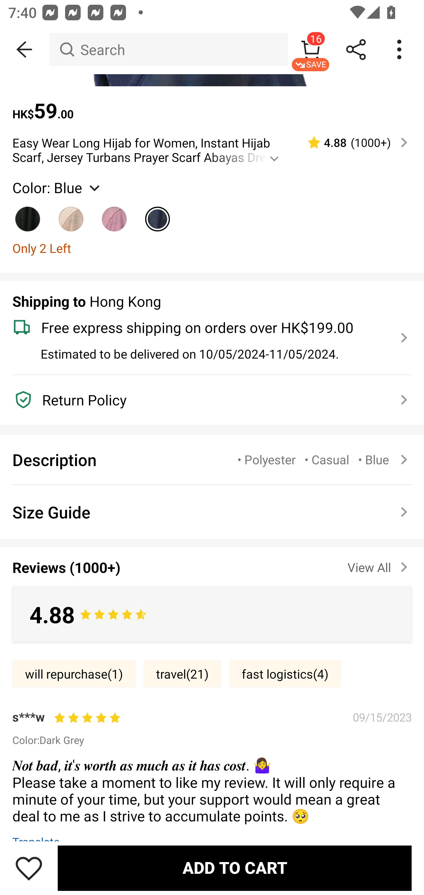 The height and width of the screenshot is (895, 424). I want to click on travel(21), so click(183, 673).